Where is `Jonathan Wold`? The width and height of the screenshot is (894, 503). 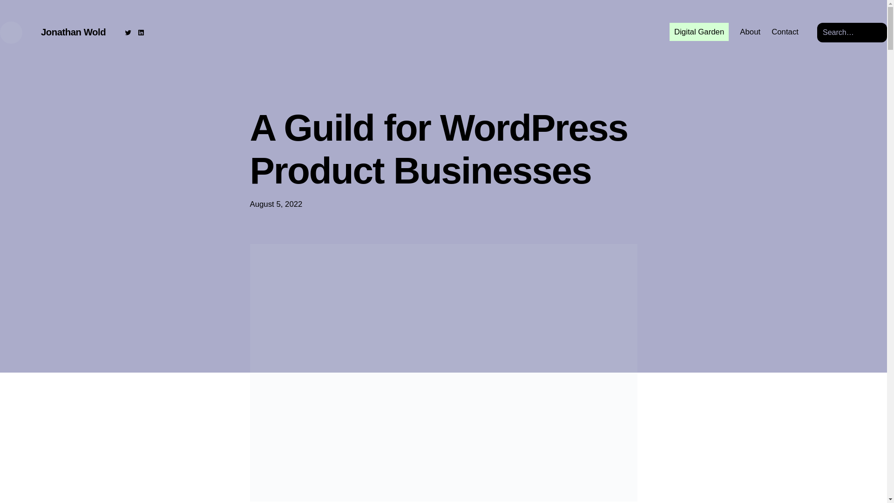
Jonathan Wold is located at coordinates (73, 32).